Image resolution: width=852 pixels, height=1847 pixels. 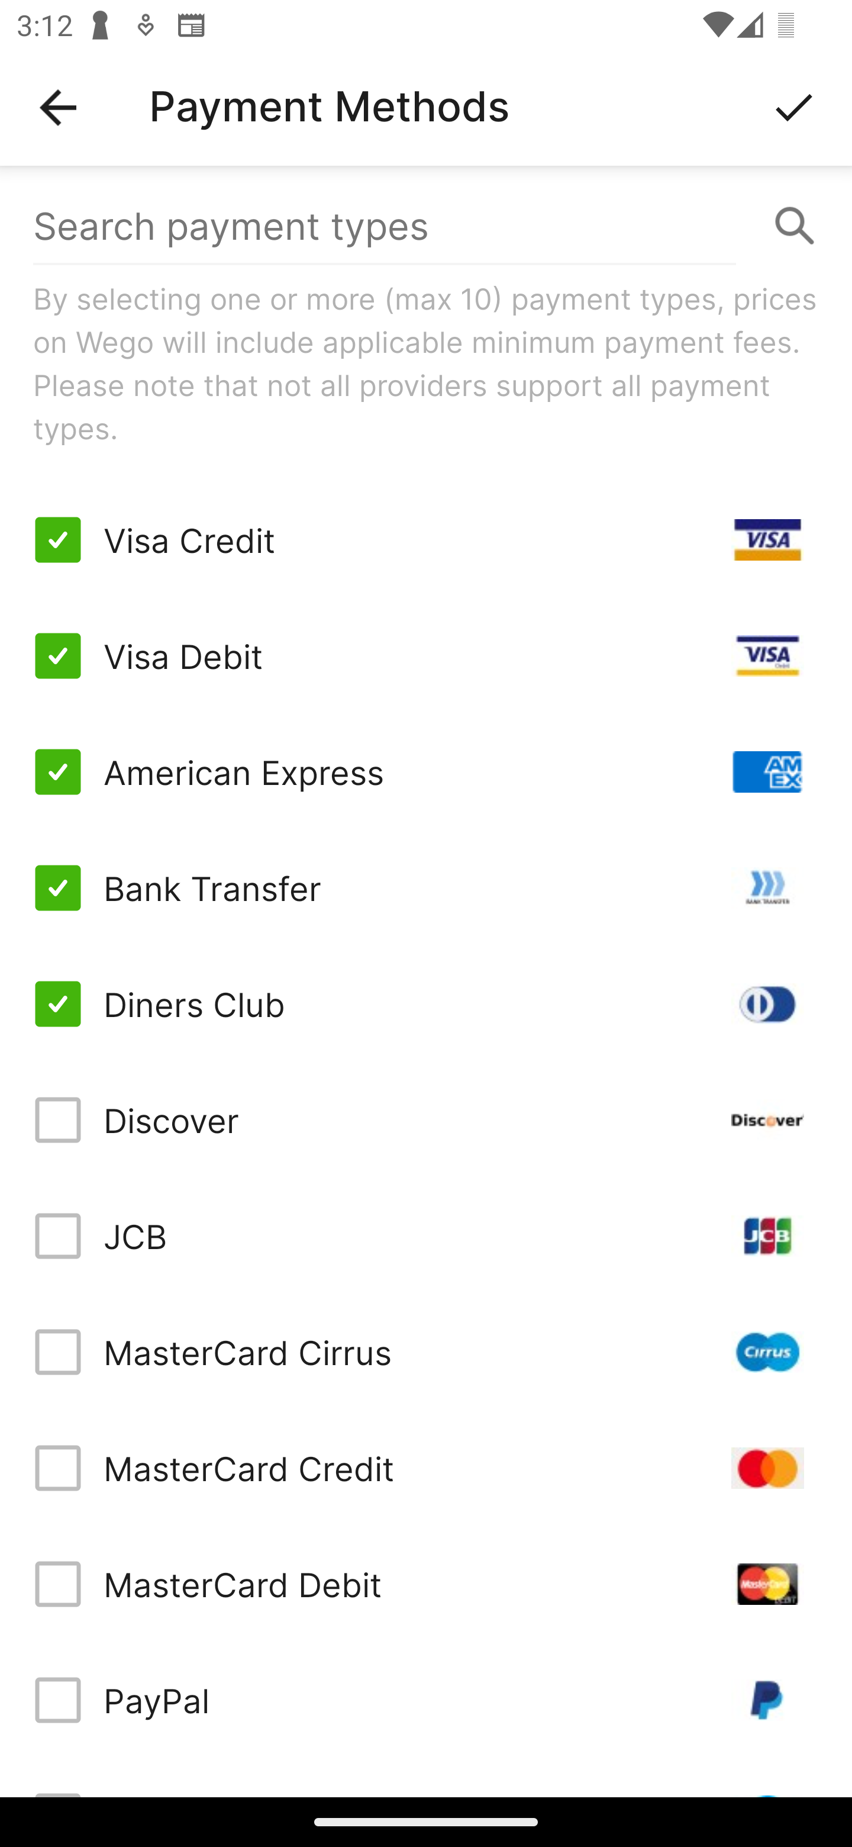 What do you see at coordinates (426, 887) in the screenshot?
I see `Bank Transfer` at bounding box center [426, 887].